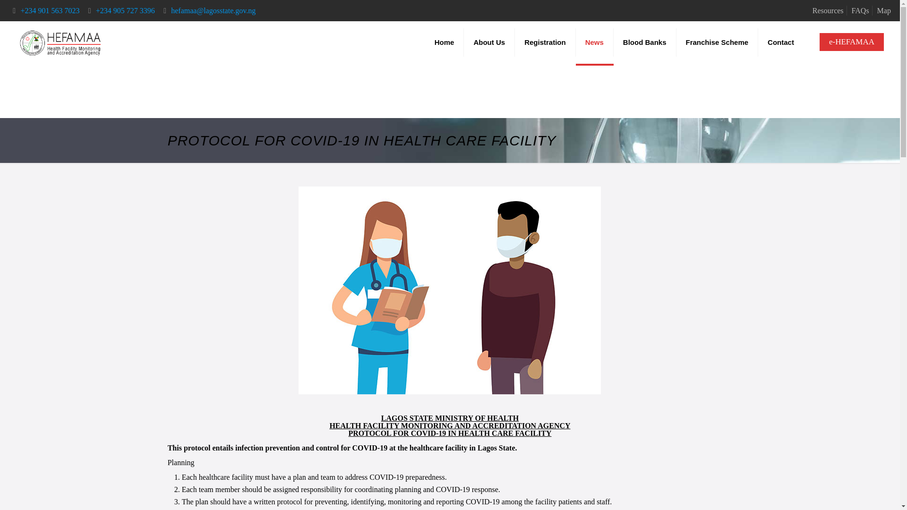 The height and width of the screenshot is (510, 907). Describe the element at coordinates (883, 10) in the screenshot. I see `Map` at that location.